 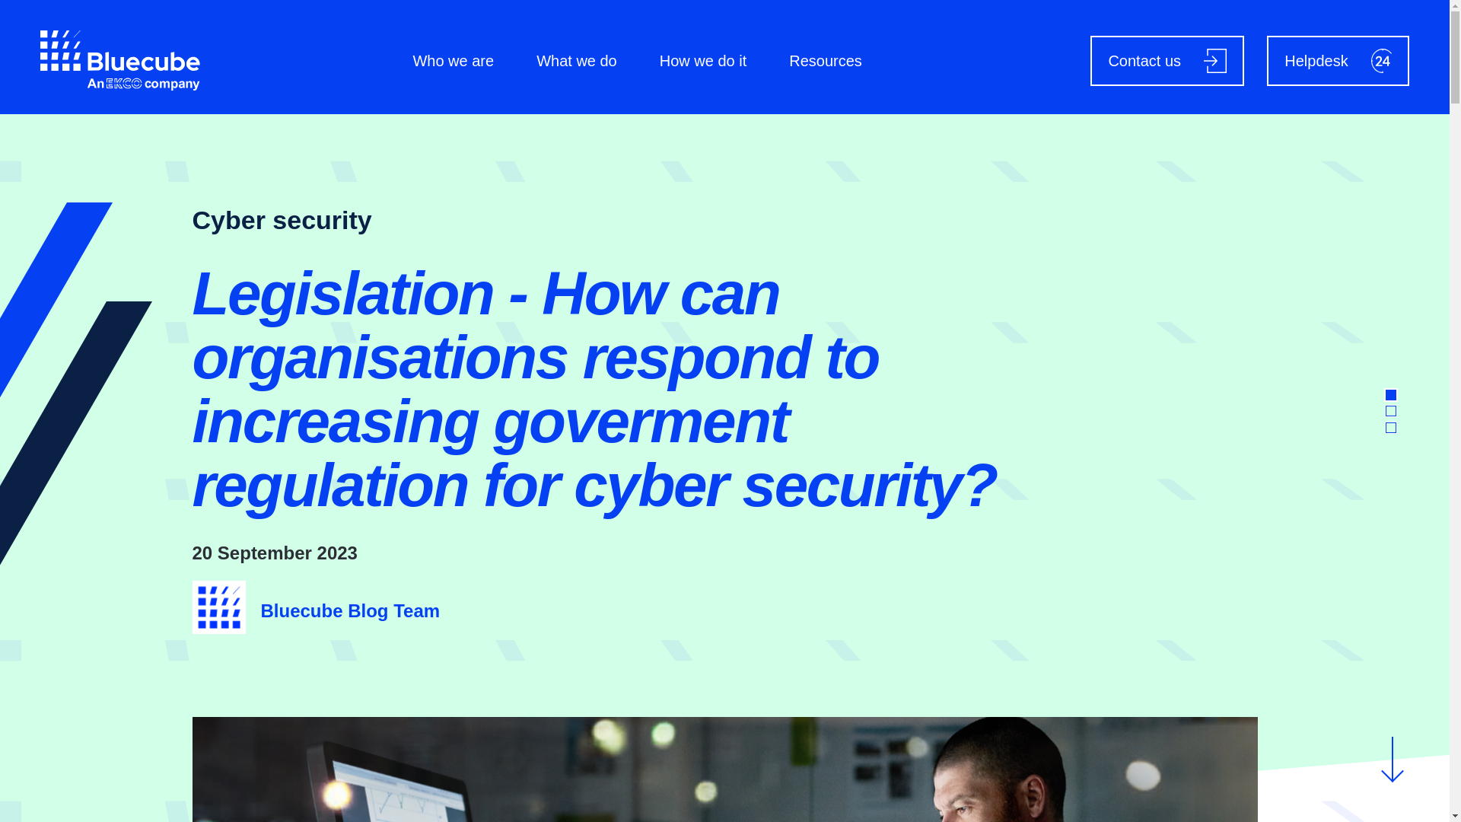 I want to click on Go to section, so click(x=1391, y=394).